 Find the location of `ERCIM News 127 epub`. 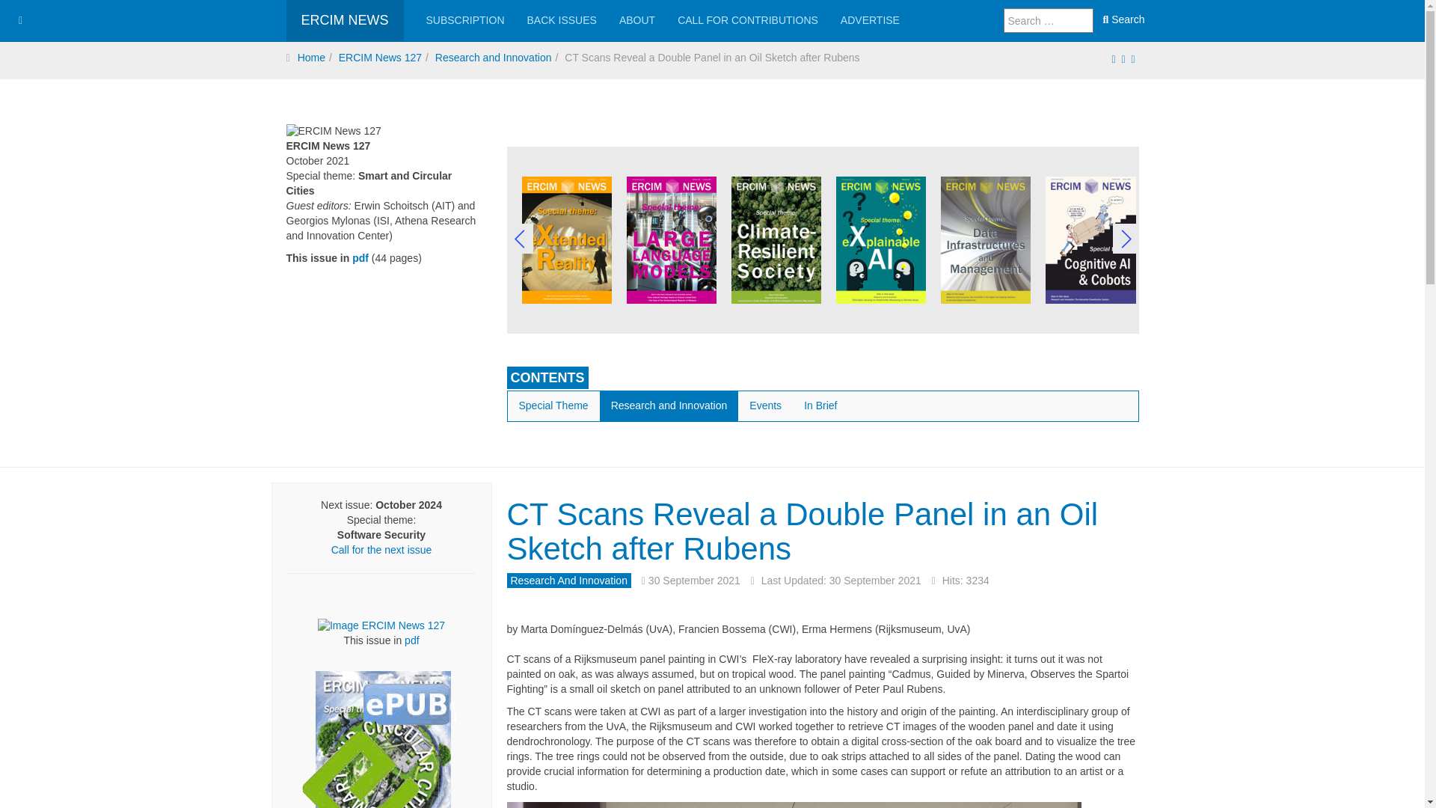

ERCIM News 127 epub is located at coordinates (383, 739).